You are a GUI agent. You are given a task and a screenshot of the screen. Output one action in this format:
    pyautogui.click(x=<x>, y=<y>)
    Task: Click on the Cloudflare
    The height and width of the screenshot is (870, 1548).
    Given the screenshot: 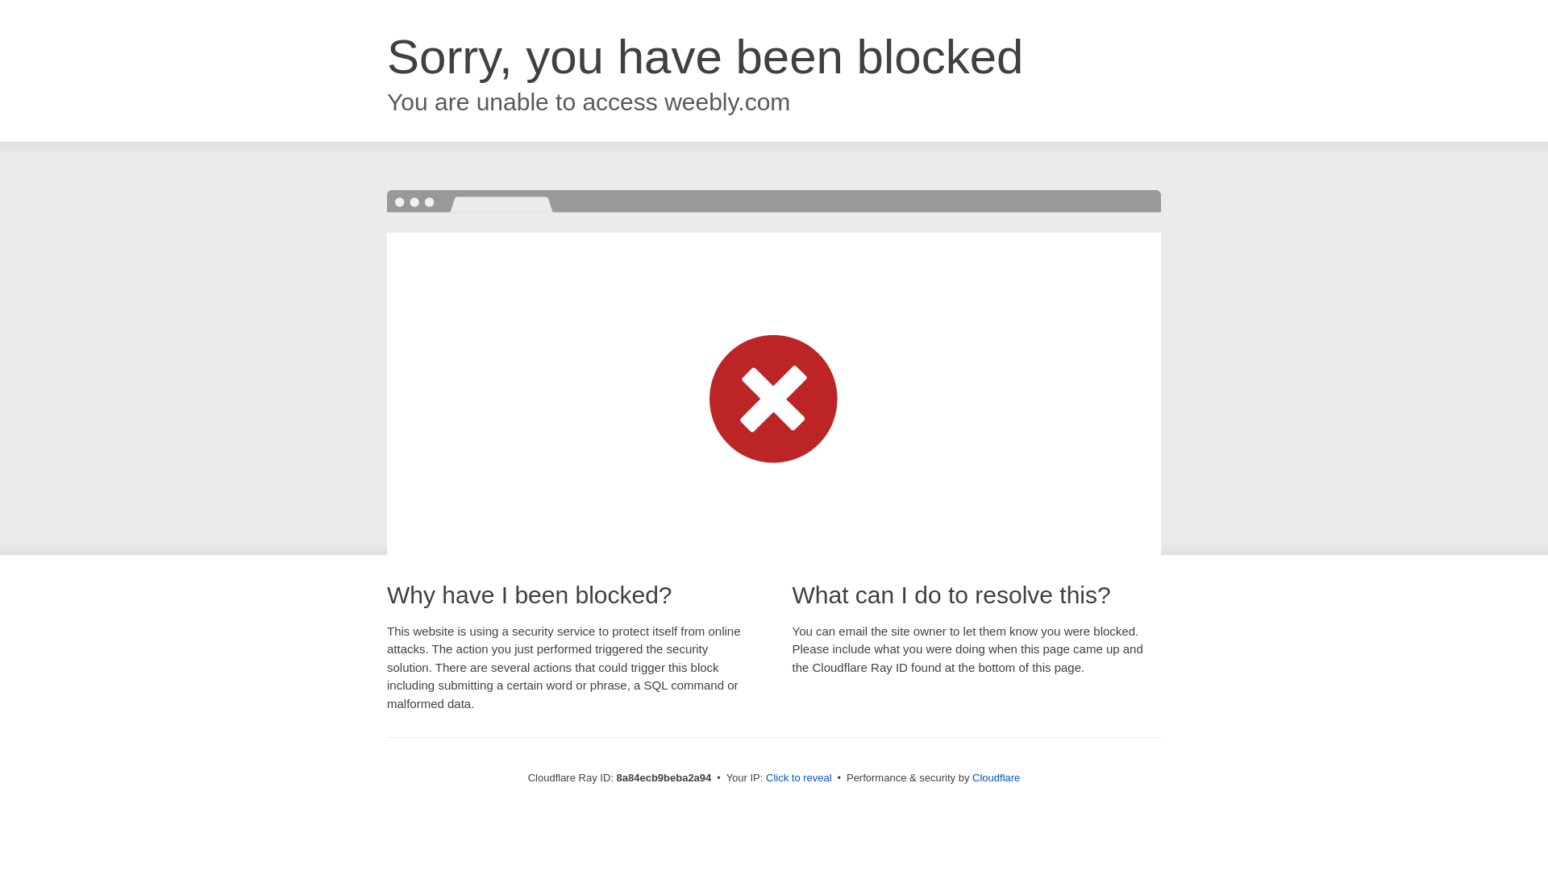 What is the action you would take?
    pyautogui.click(x=996, y=777)
    